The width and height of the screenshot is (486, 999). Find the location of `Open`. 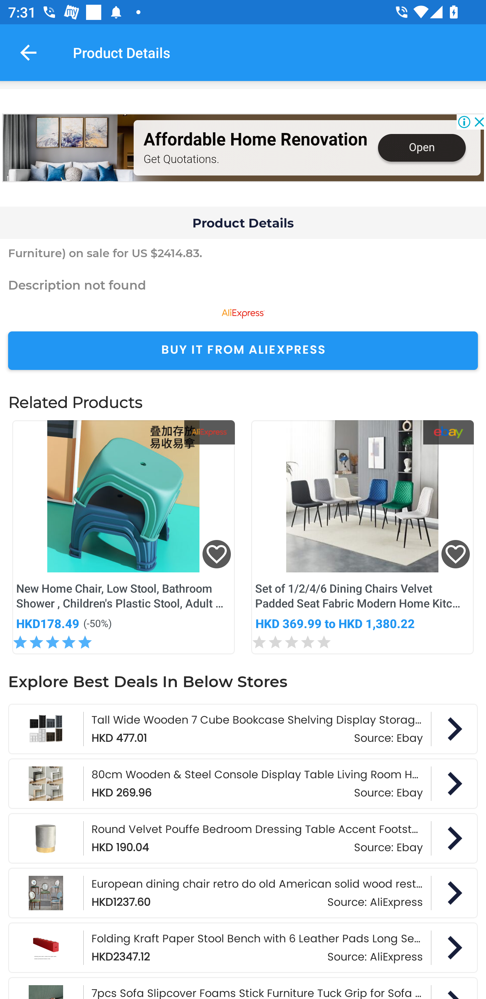

Open is located at coordinates (421, 148).